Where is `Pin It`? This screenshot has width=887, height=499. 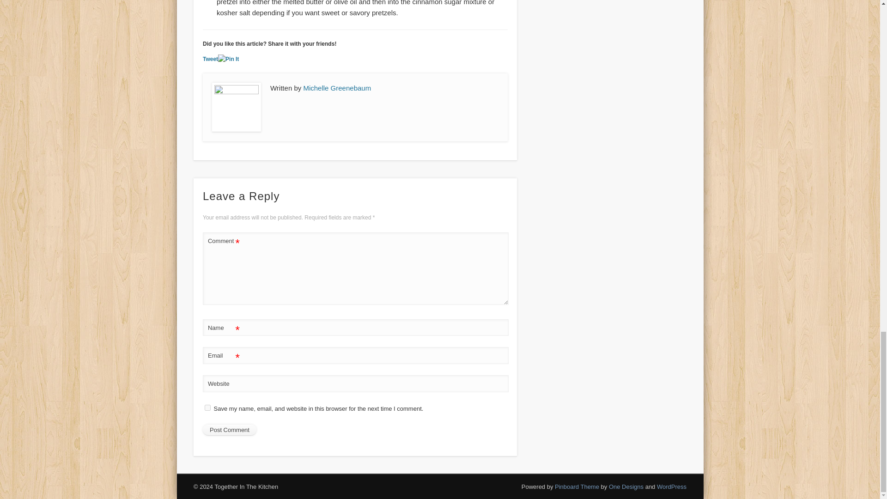
Pin It is located at coordinates (228, 59).